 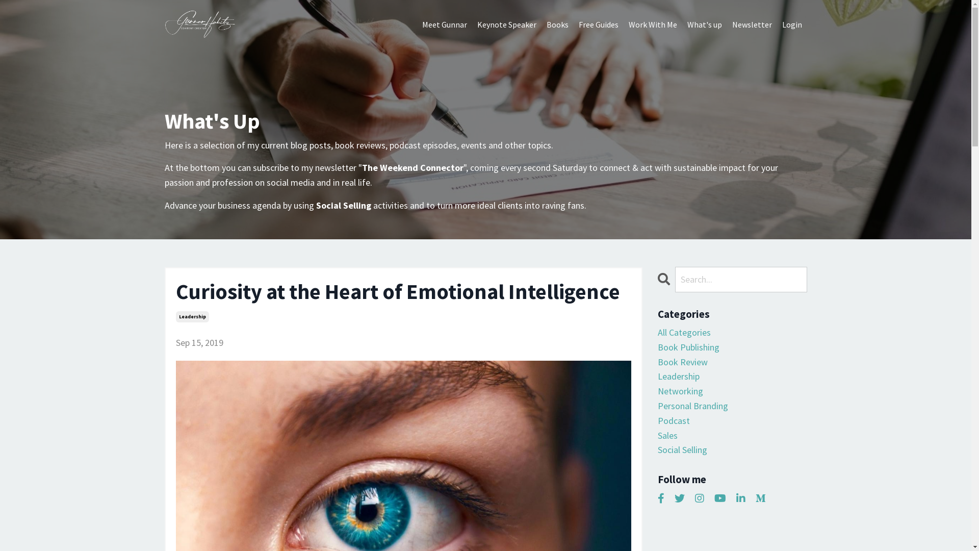 I want to click on Book Publishing, so click(x=732, y=348).